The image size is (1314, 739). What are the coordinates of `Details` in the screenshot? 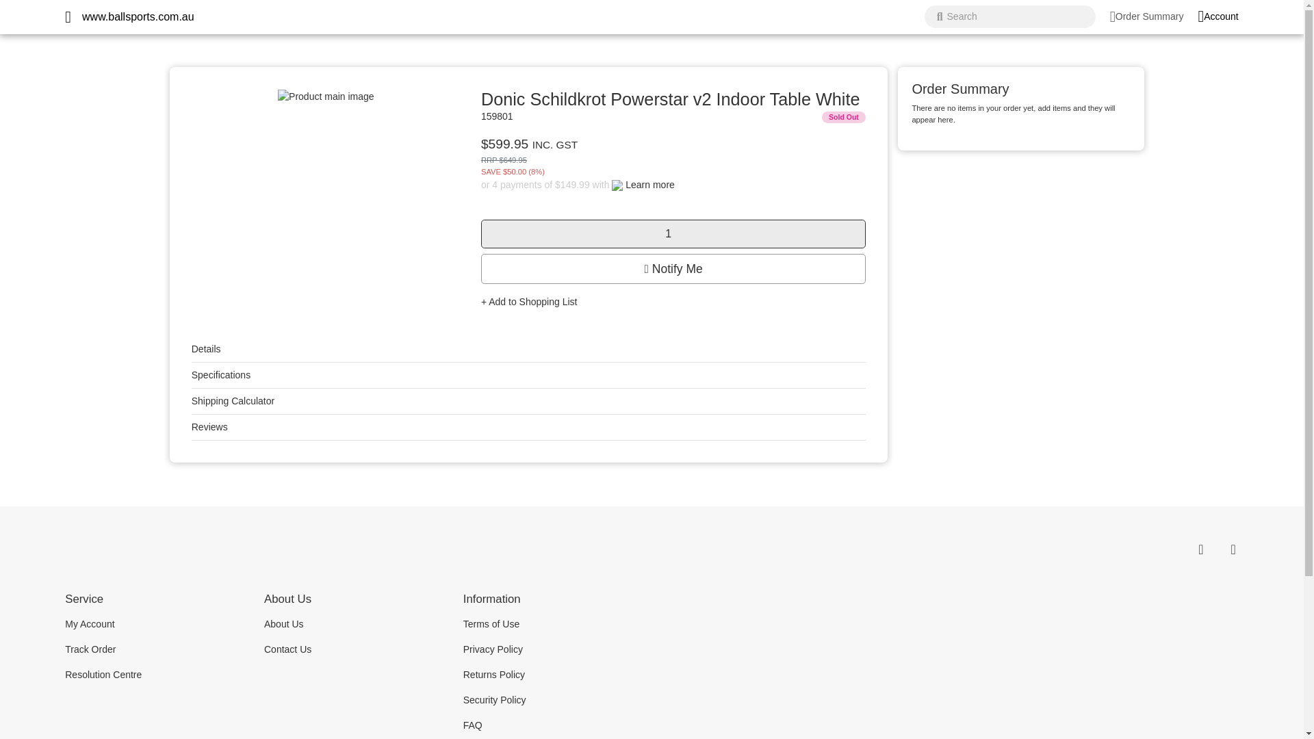 It's located at (206, 349).